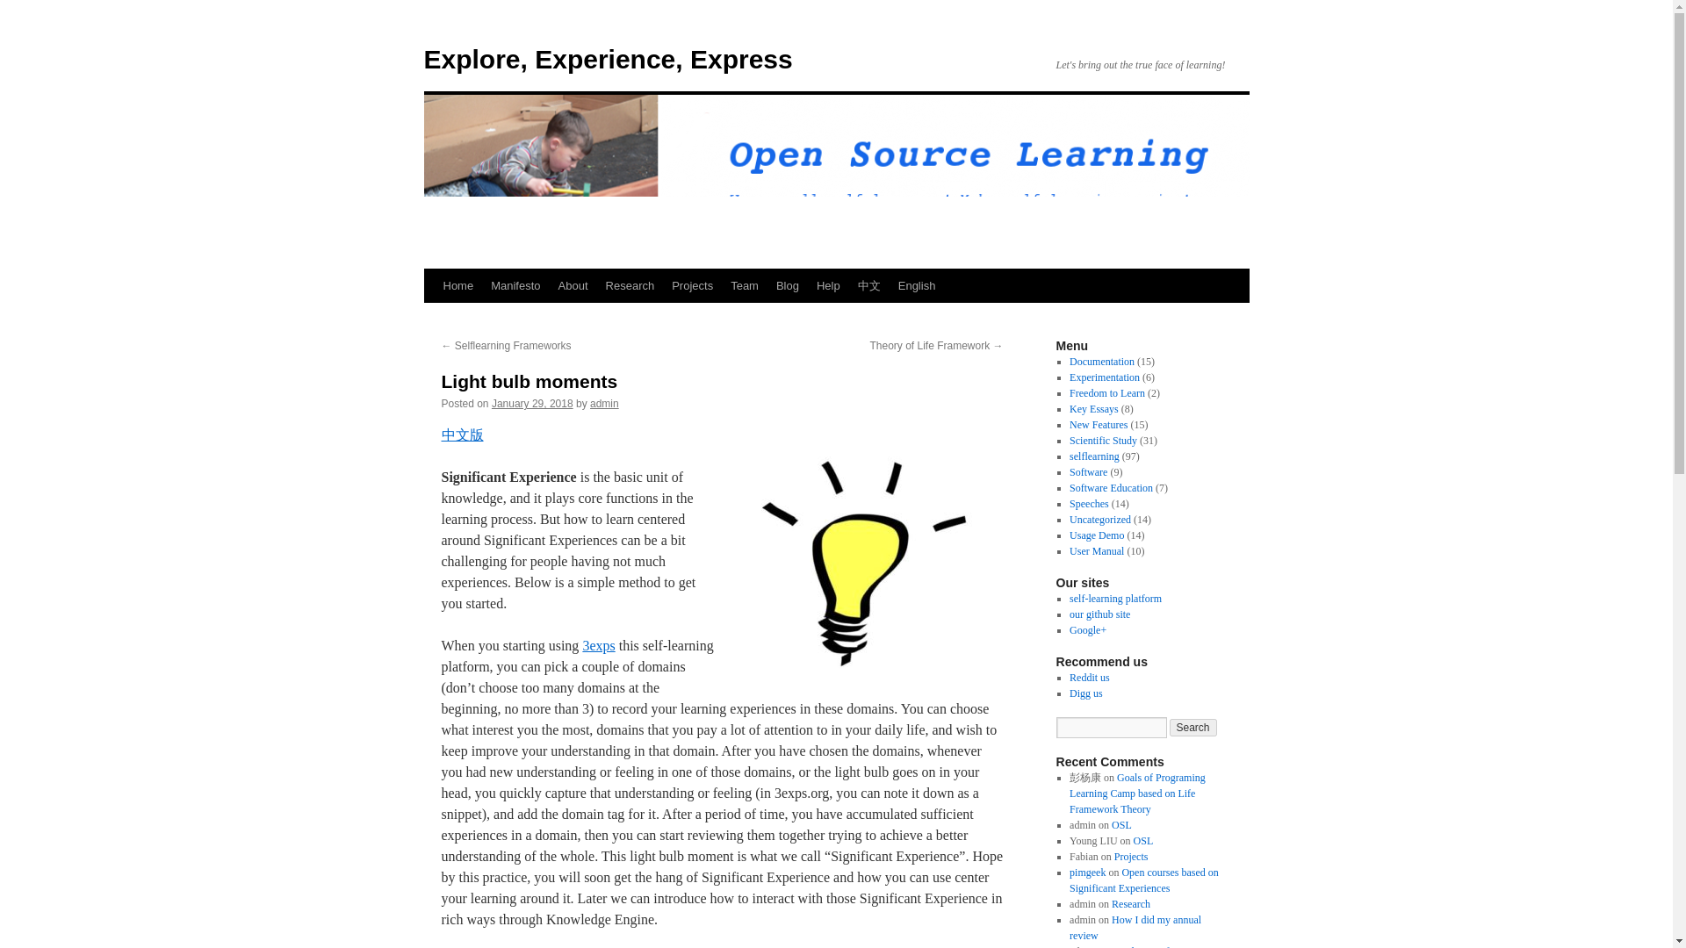 This screenshot has height=948, width=1686. Describe the element at coordinates (917, 285) in the screenshot. I see `English` at that location.